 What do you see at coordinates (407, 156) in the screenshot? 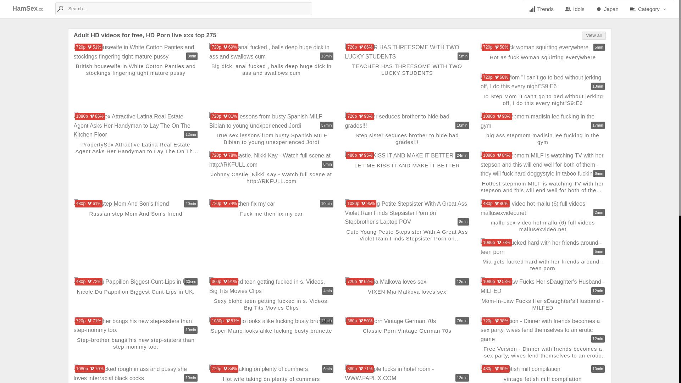
I see `LET ME KISS IT AND MAKE IT BETTER` at bounding box center [407, 156].